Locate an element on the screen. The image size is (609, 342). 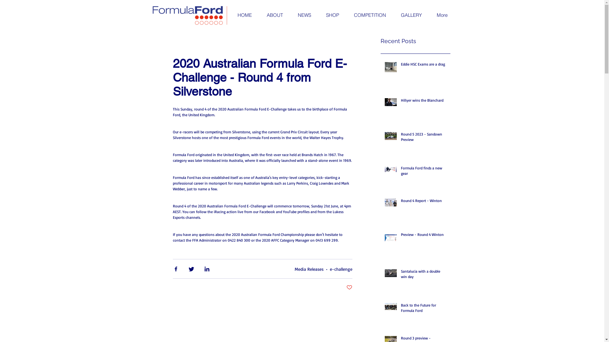
Round 4 Report - Winton is located at coordinates (424, 202).